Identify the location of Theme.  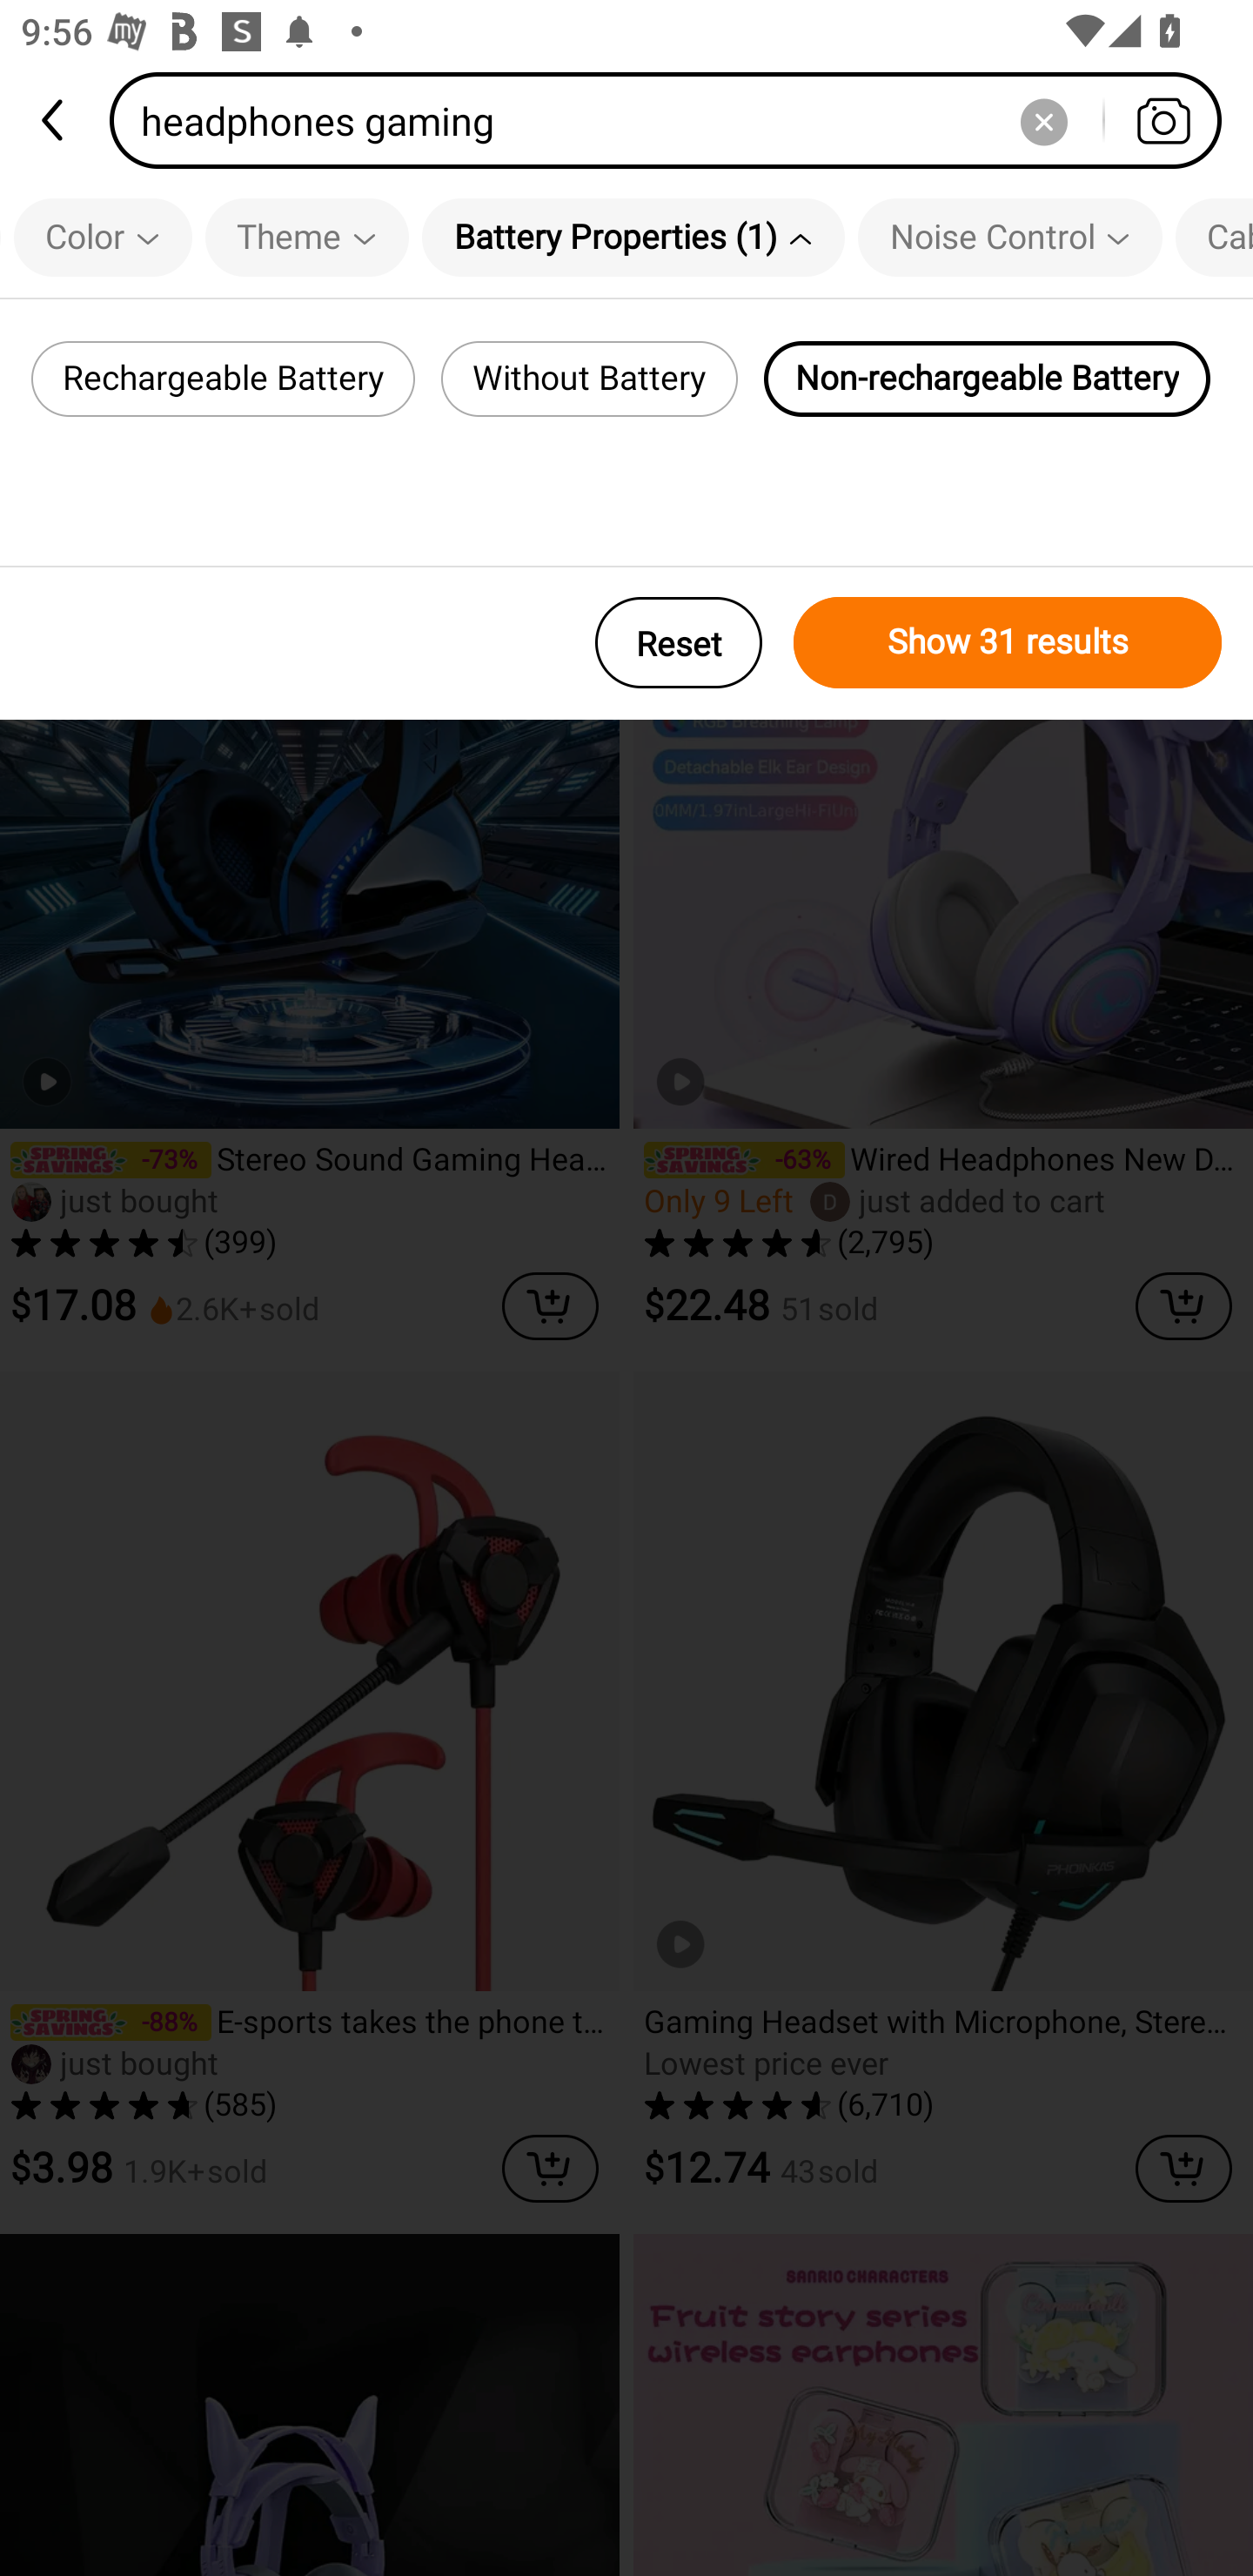
(306, 237).